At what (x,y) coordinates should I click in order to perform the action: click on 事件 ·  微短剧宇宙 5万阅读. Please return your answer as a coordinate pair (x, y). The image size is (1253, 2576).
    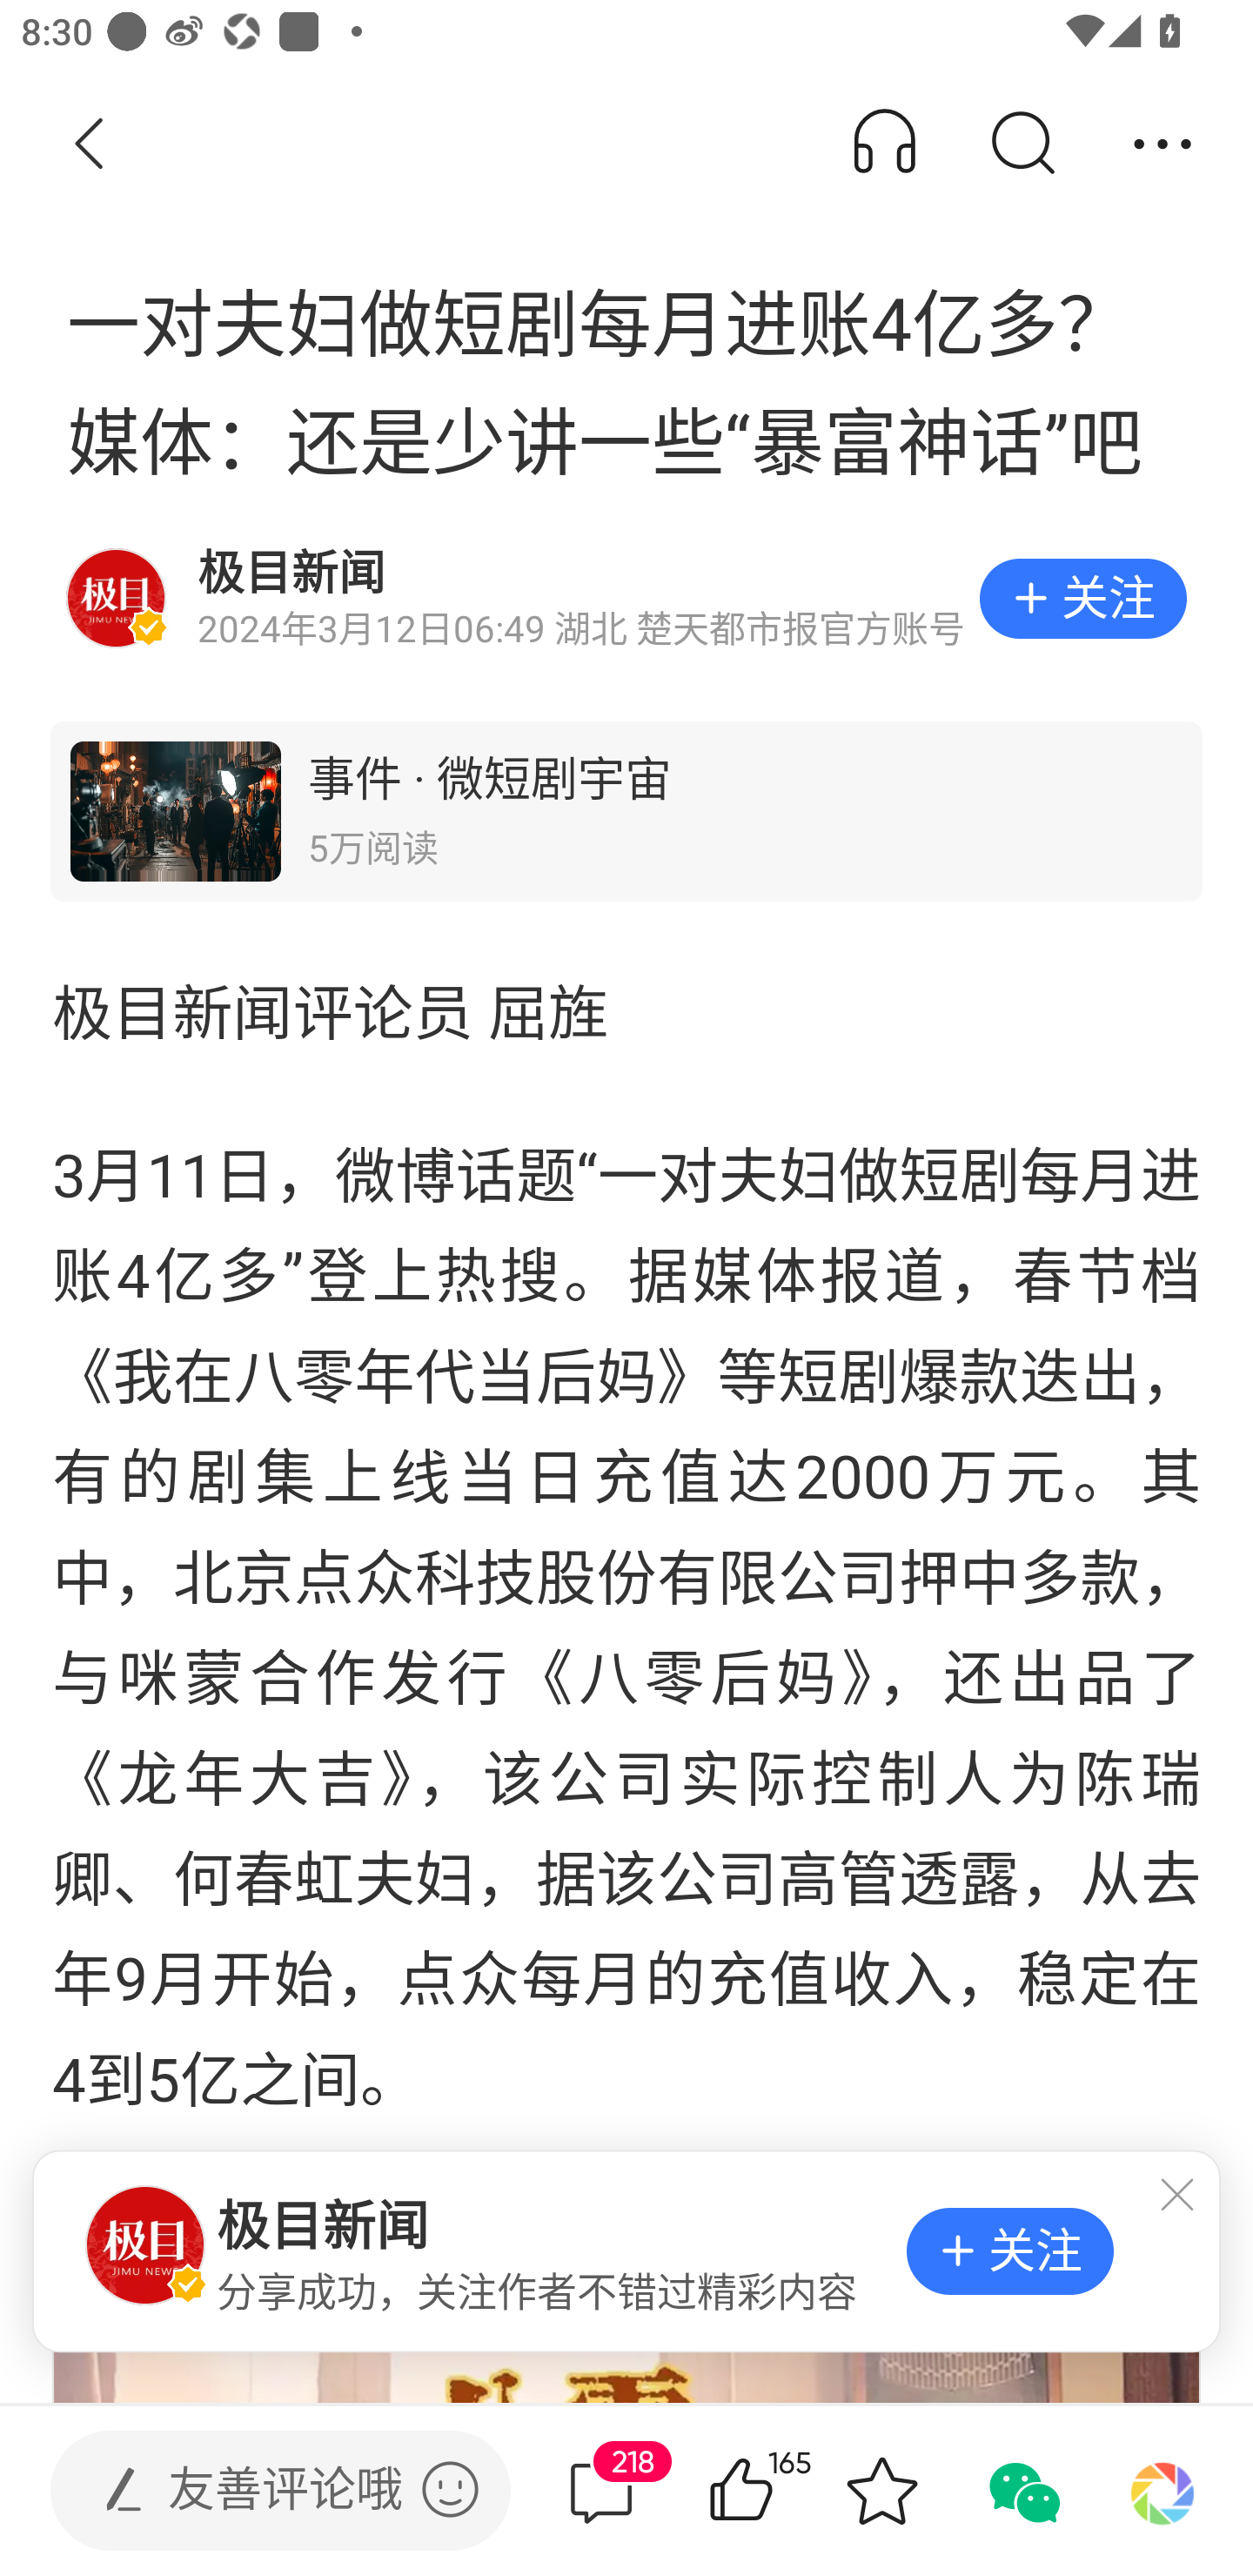
    Looking at the image, I should click on (626, 811).